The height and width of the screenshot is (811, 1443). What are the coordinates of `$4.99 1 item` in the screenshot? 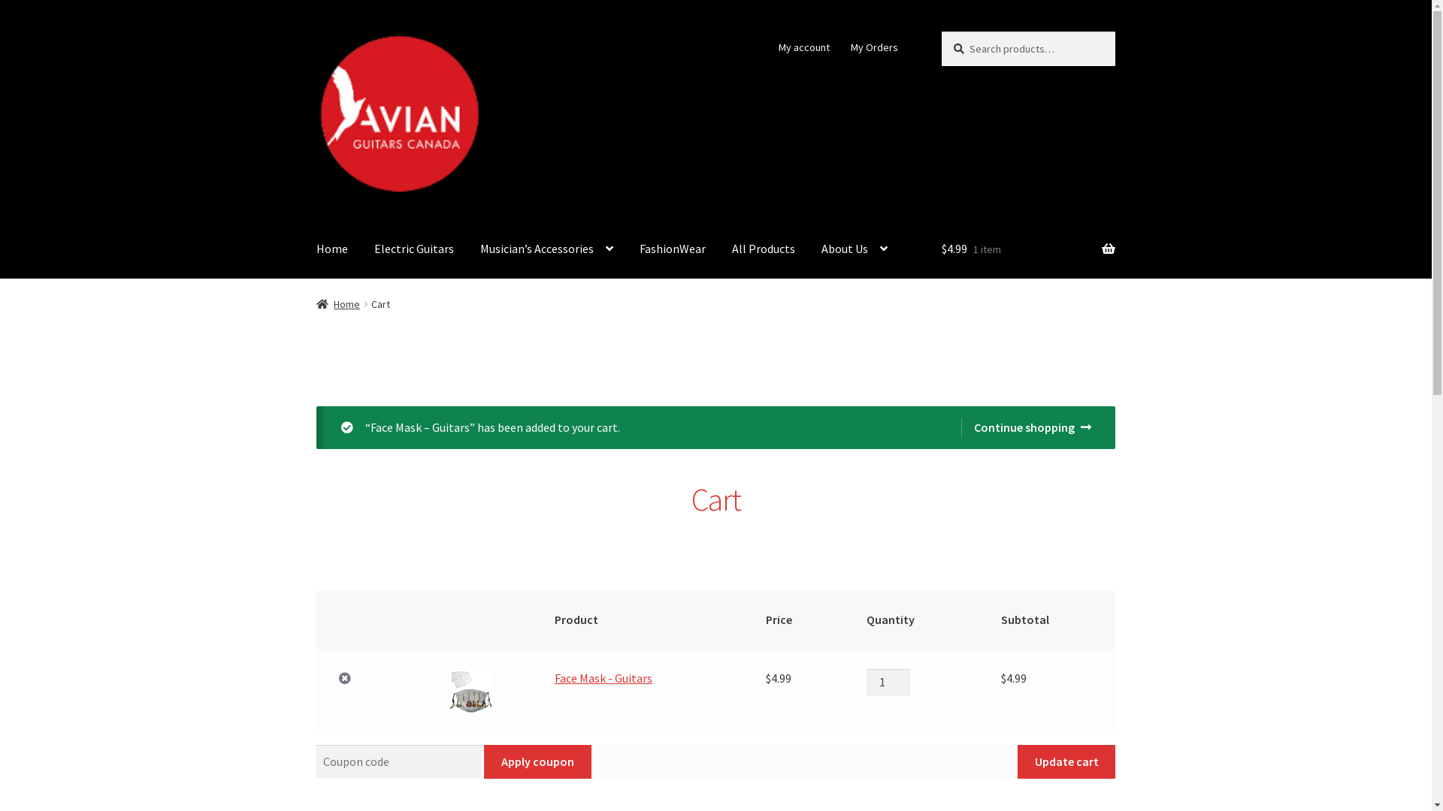 It's located at (1028, 249).